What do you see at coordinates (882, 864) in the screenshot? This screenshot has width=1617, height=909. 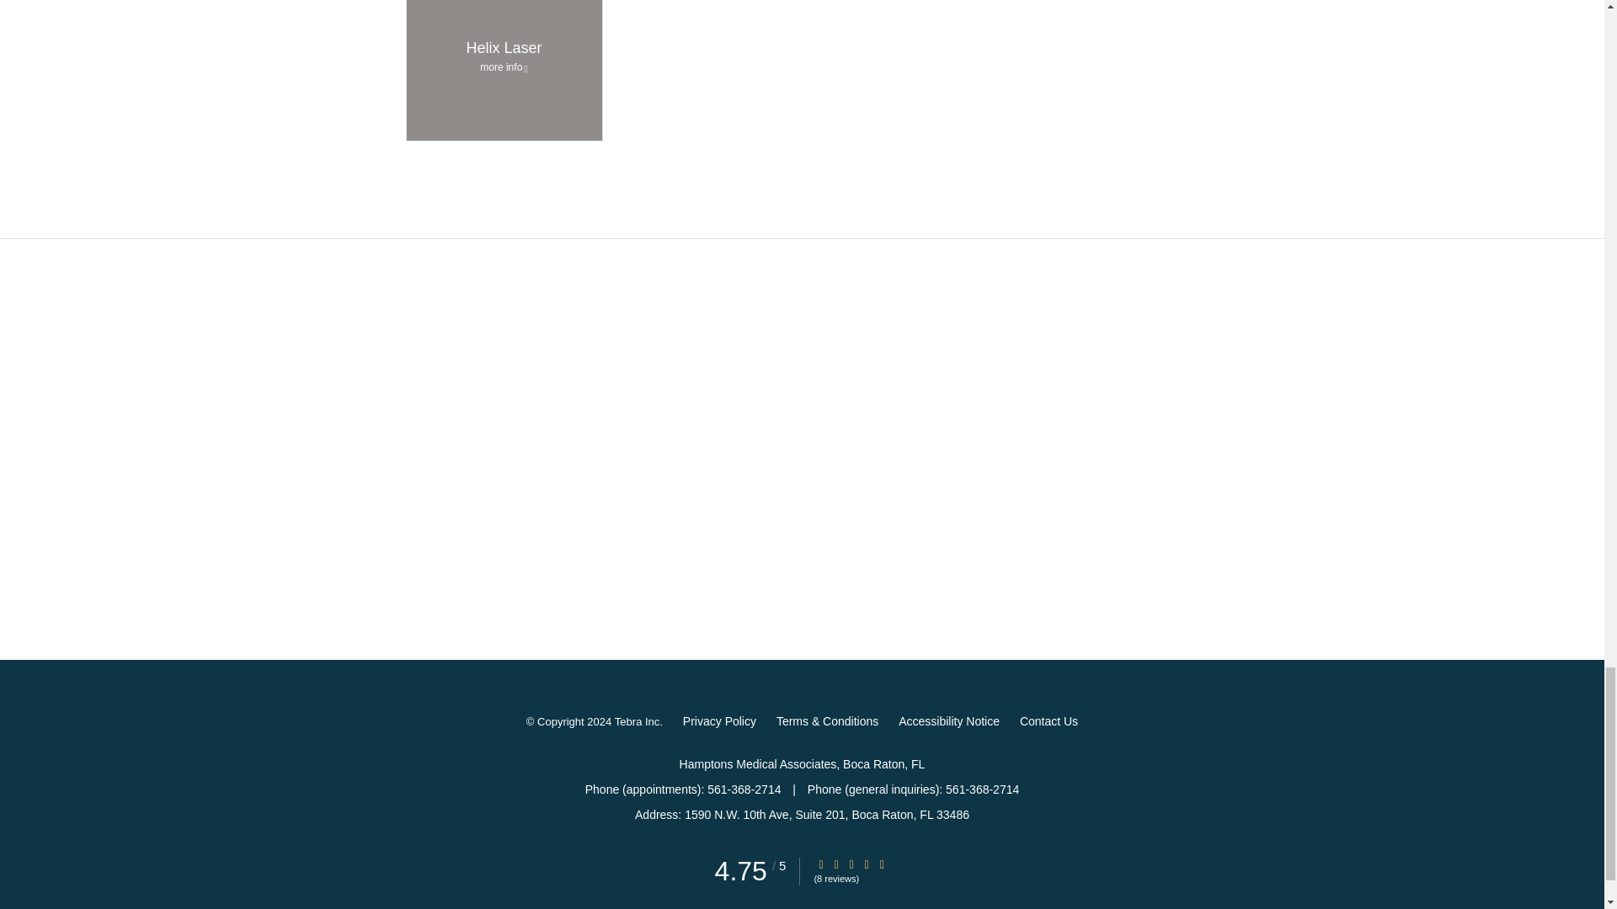 I see `Star Rating` at bounding box center [882, 864].